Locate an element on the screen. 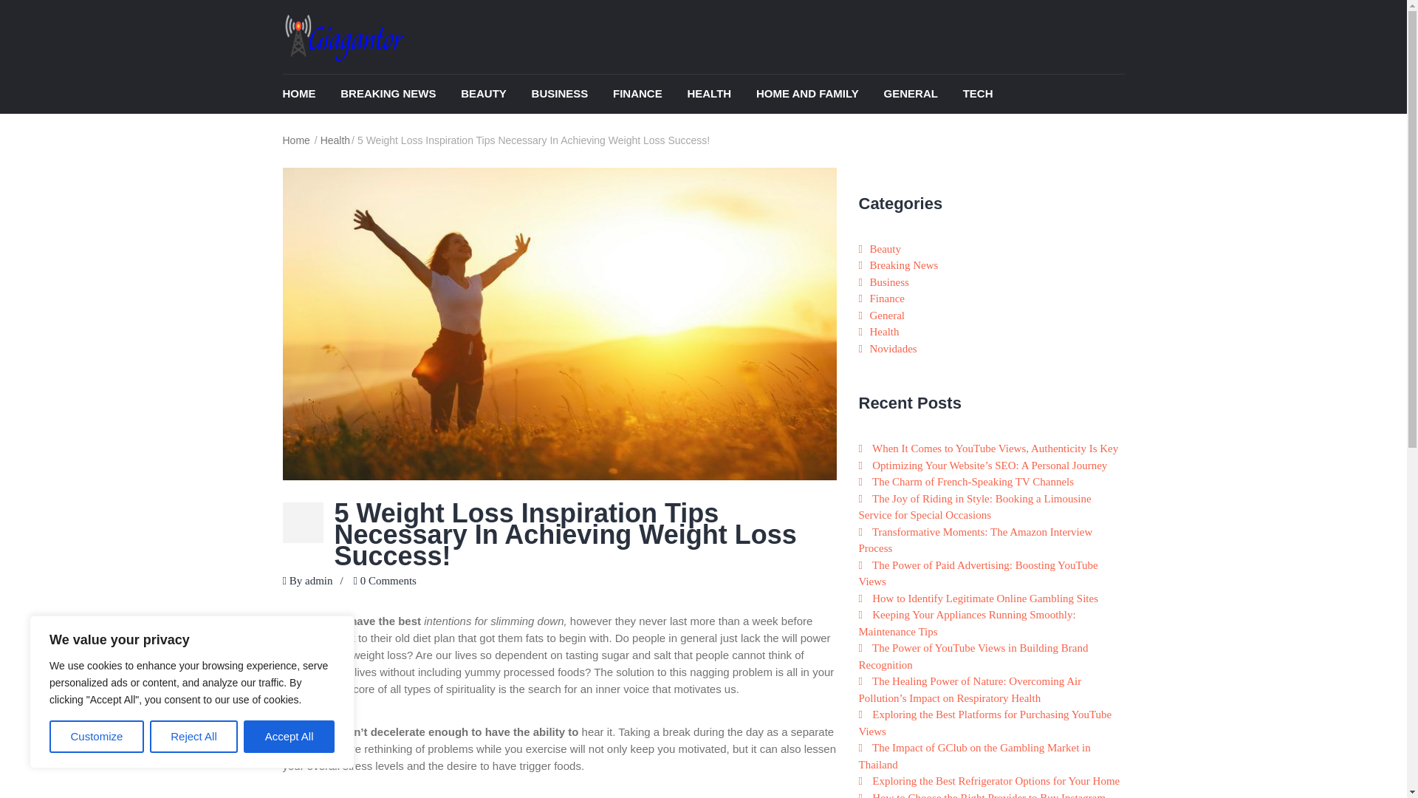 The height and width of the screenshot is (798, 1418). When It Comes to YouTube Views, Authenticity Is Key is located at coordinates (995, 448).